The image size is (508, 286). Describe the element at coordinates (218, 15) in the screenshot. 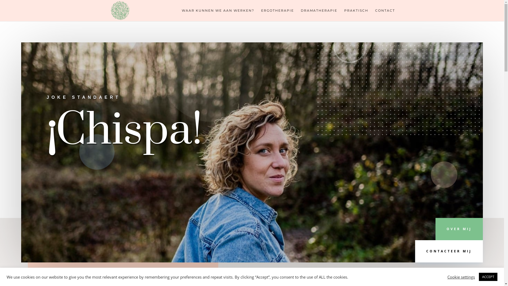

I see `WAAR KUNNEN WE AAN WERKEN?` at that location.